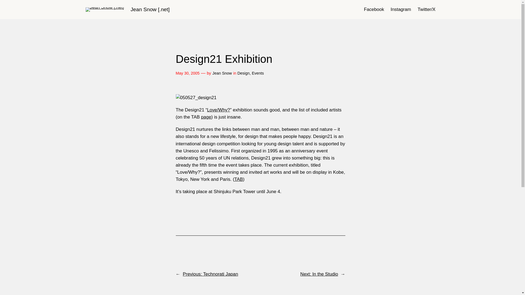  I want to click on TAB, so click(238, 179).